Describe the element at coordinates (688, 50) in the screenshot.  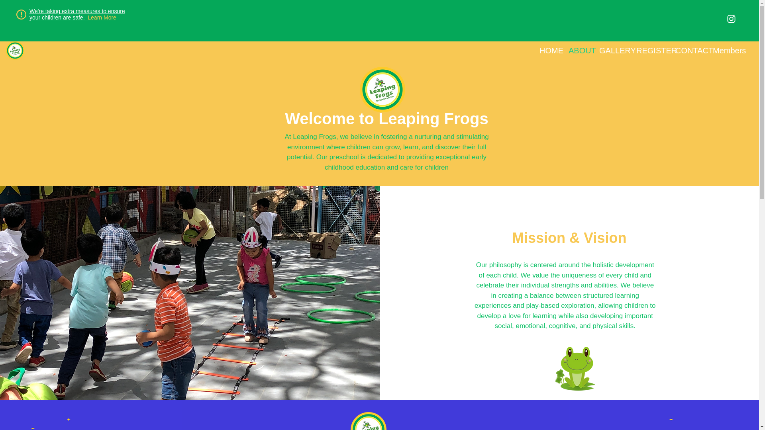
I see `CONTACT` at that location.